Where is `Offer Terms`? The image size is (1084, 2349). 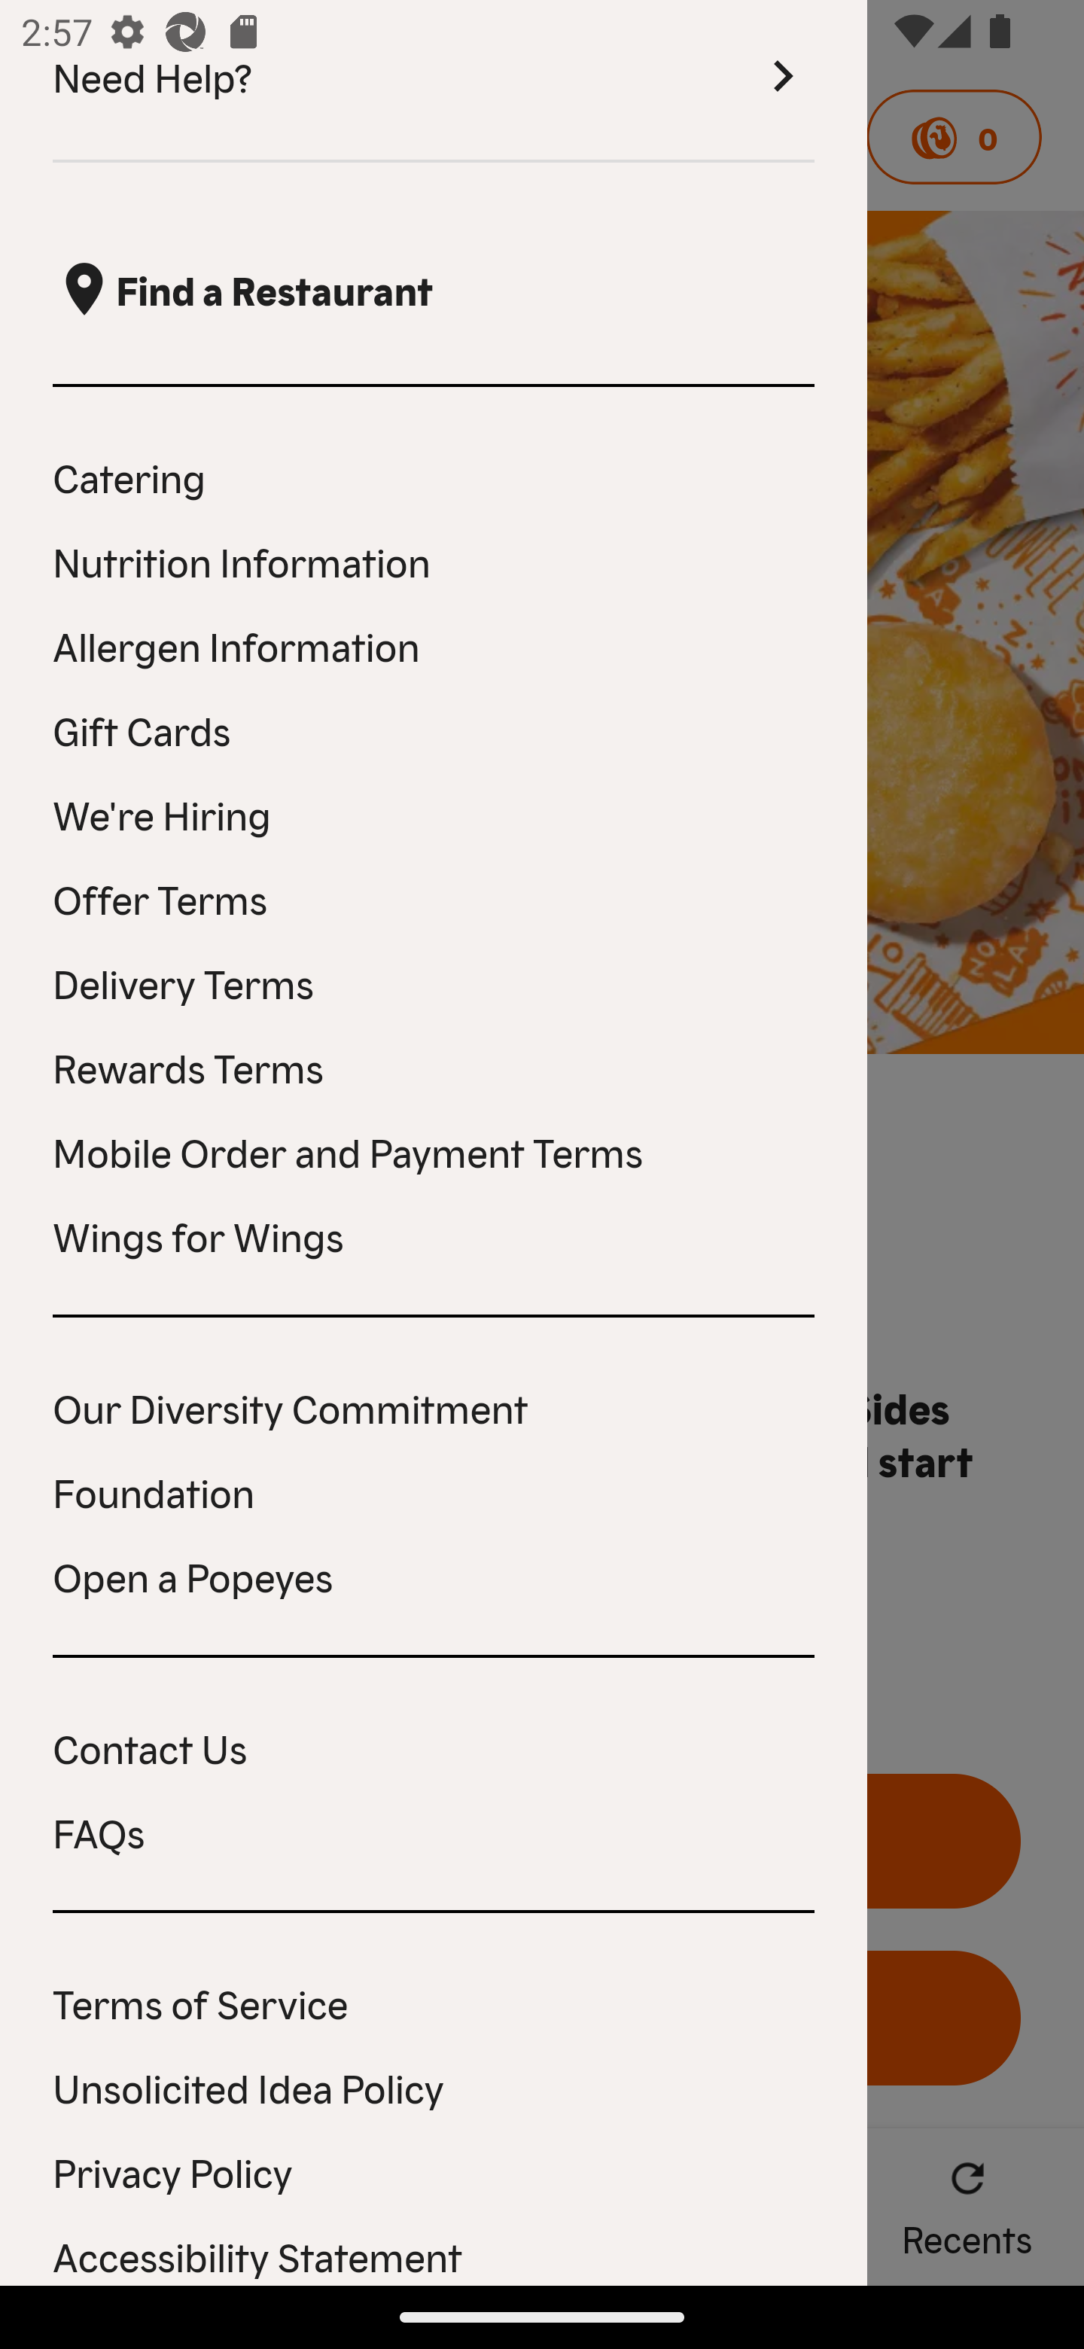 Offer Terms is located at coordinates (434, 898).